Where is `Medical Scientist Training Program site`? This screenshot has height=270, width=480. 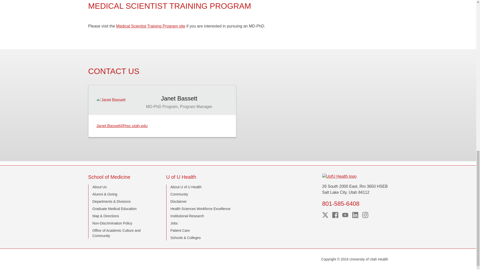 Medical Scientist Training Program site is located at coordinates (150, 26).